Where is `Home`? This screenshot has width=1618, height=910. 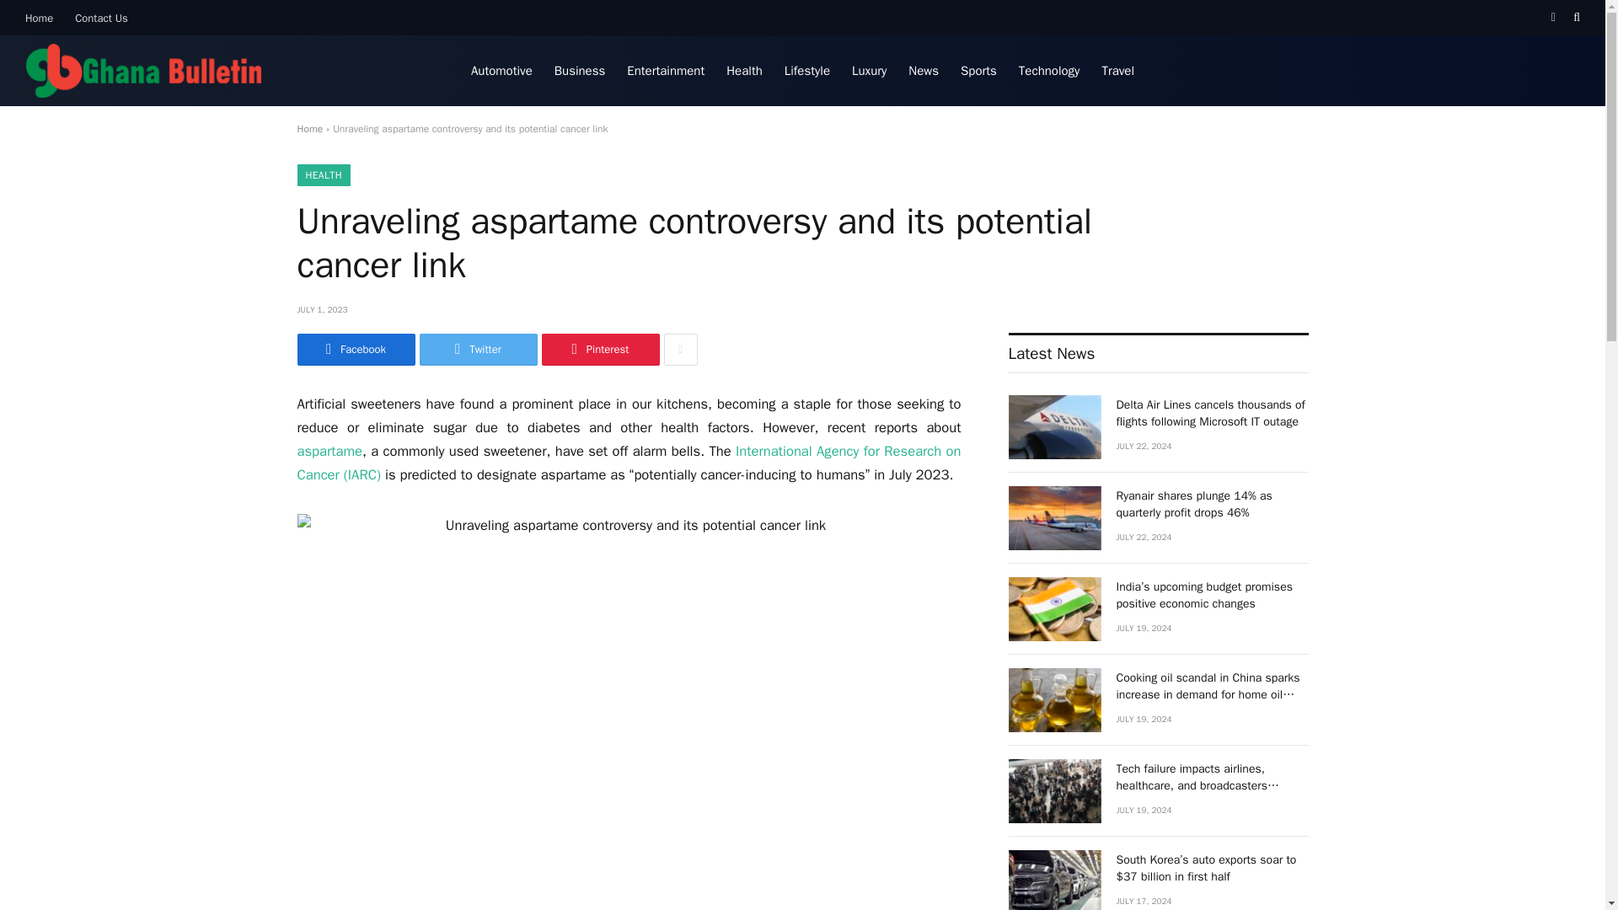
Home is located at coordinates (39, 18).